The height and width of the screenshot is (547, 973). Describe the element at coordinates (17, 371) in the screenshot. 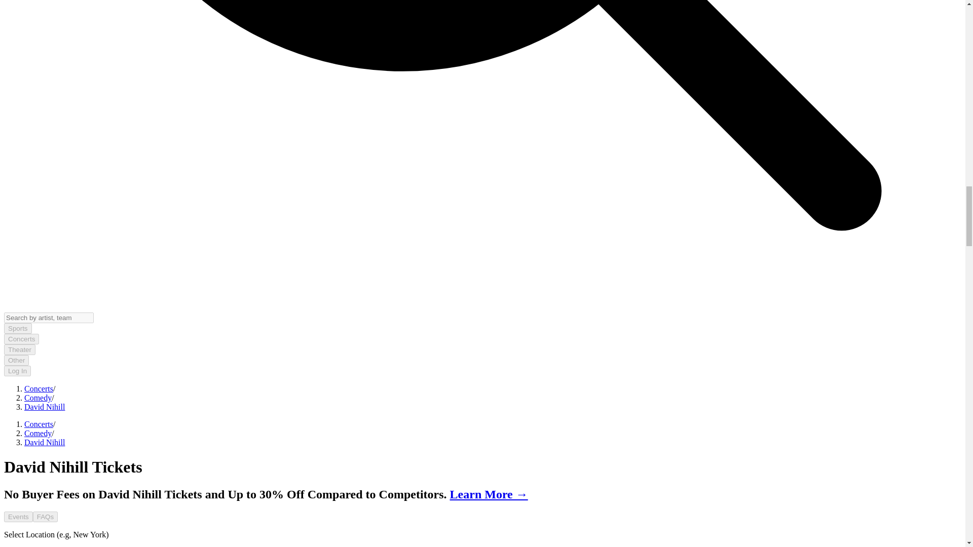

I see `Log In` at that location.